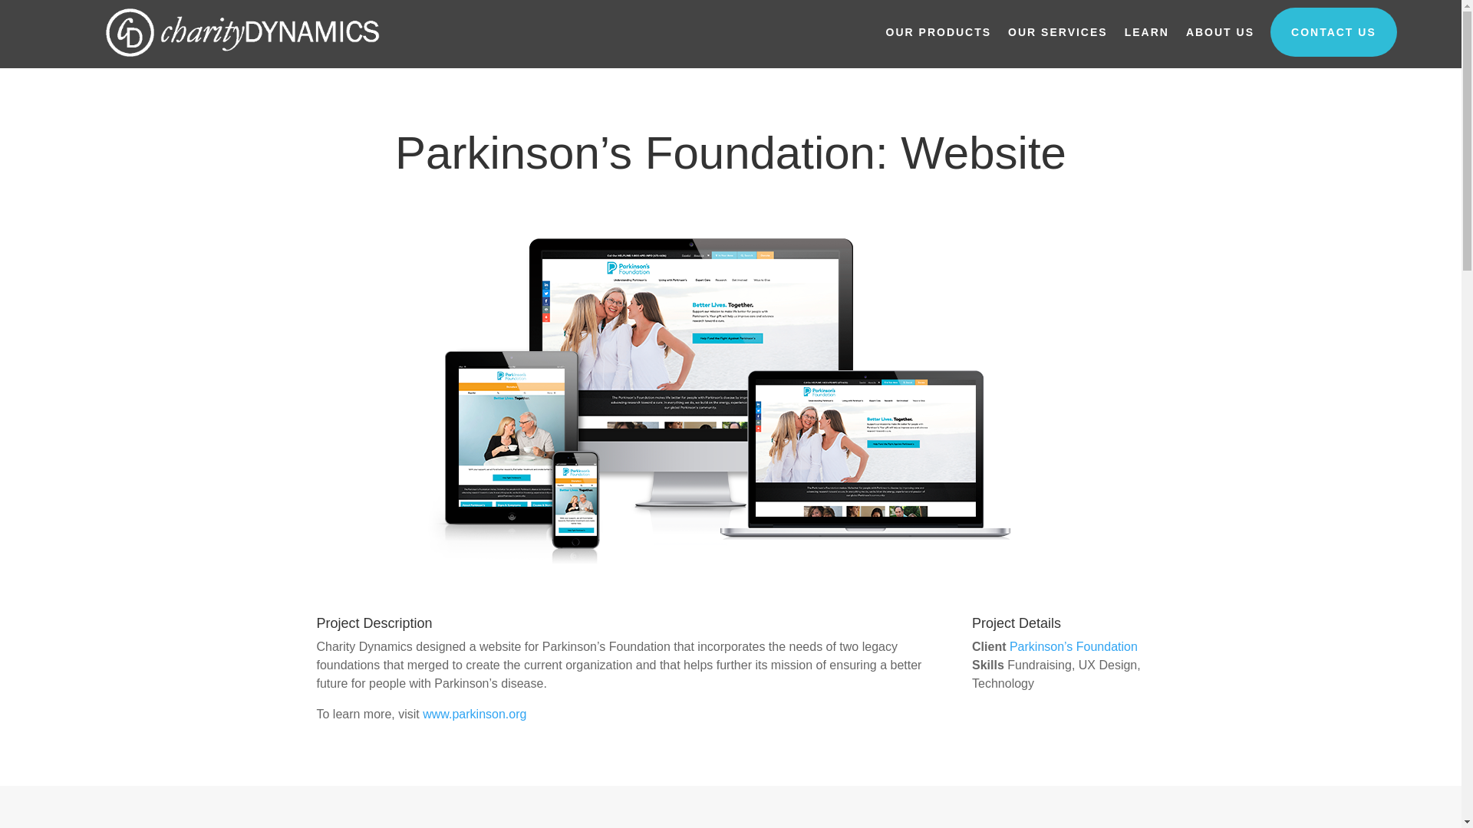 The height and width of the screenshot is (828, 1473). Describe the element at coordinates (474, 714) in the screenshot. I see `www.parkinson.org` at that location.